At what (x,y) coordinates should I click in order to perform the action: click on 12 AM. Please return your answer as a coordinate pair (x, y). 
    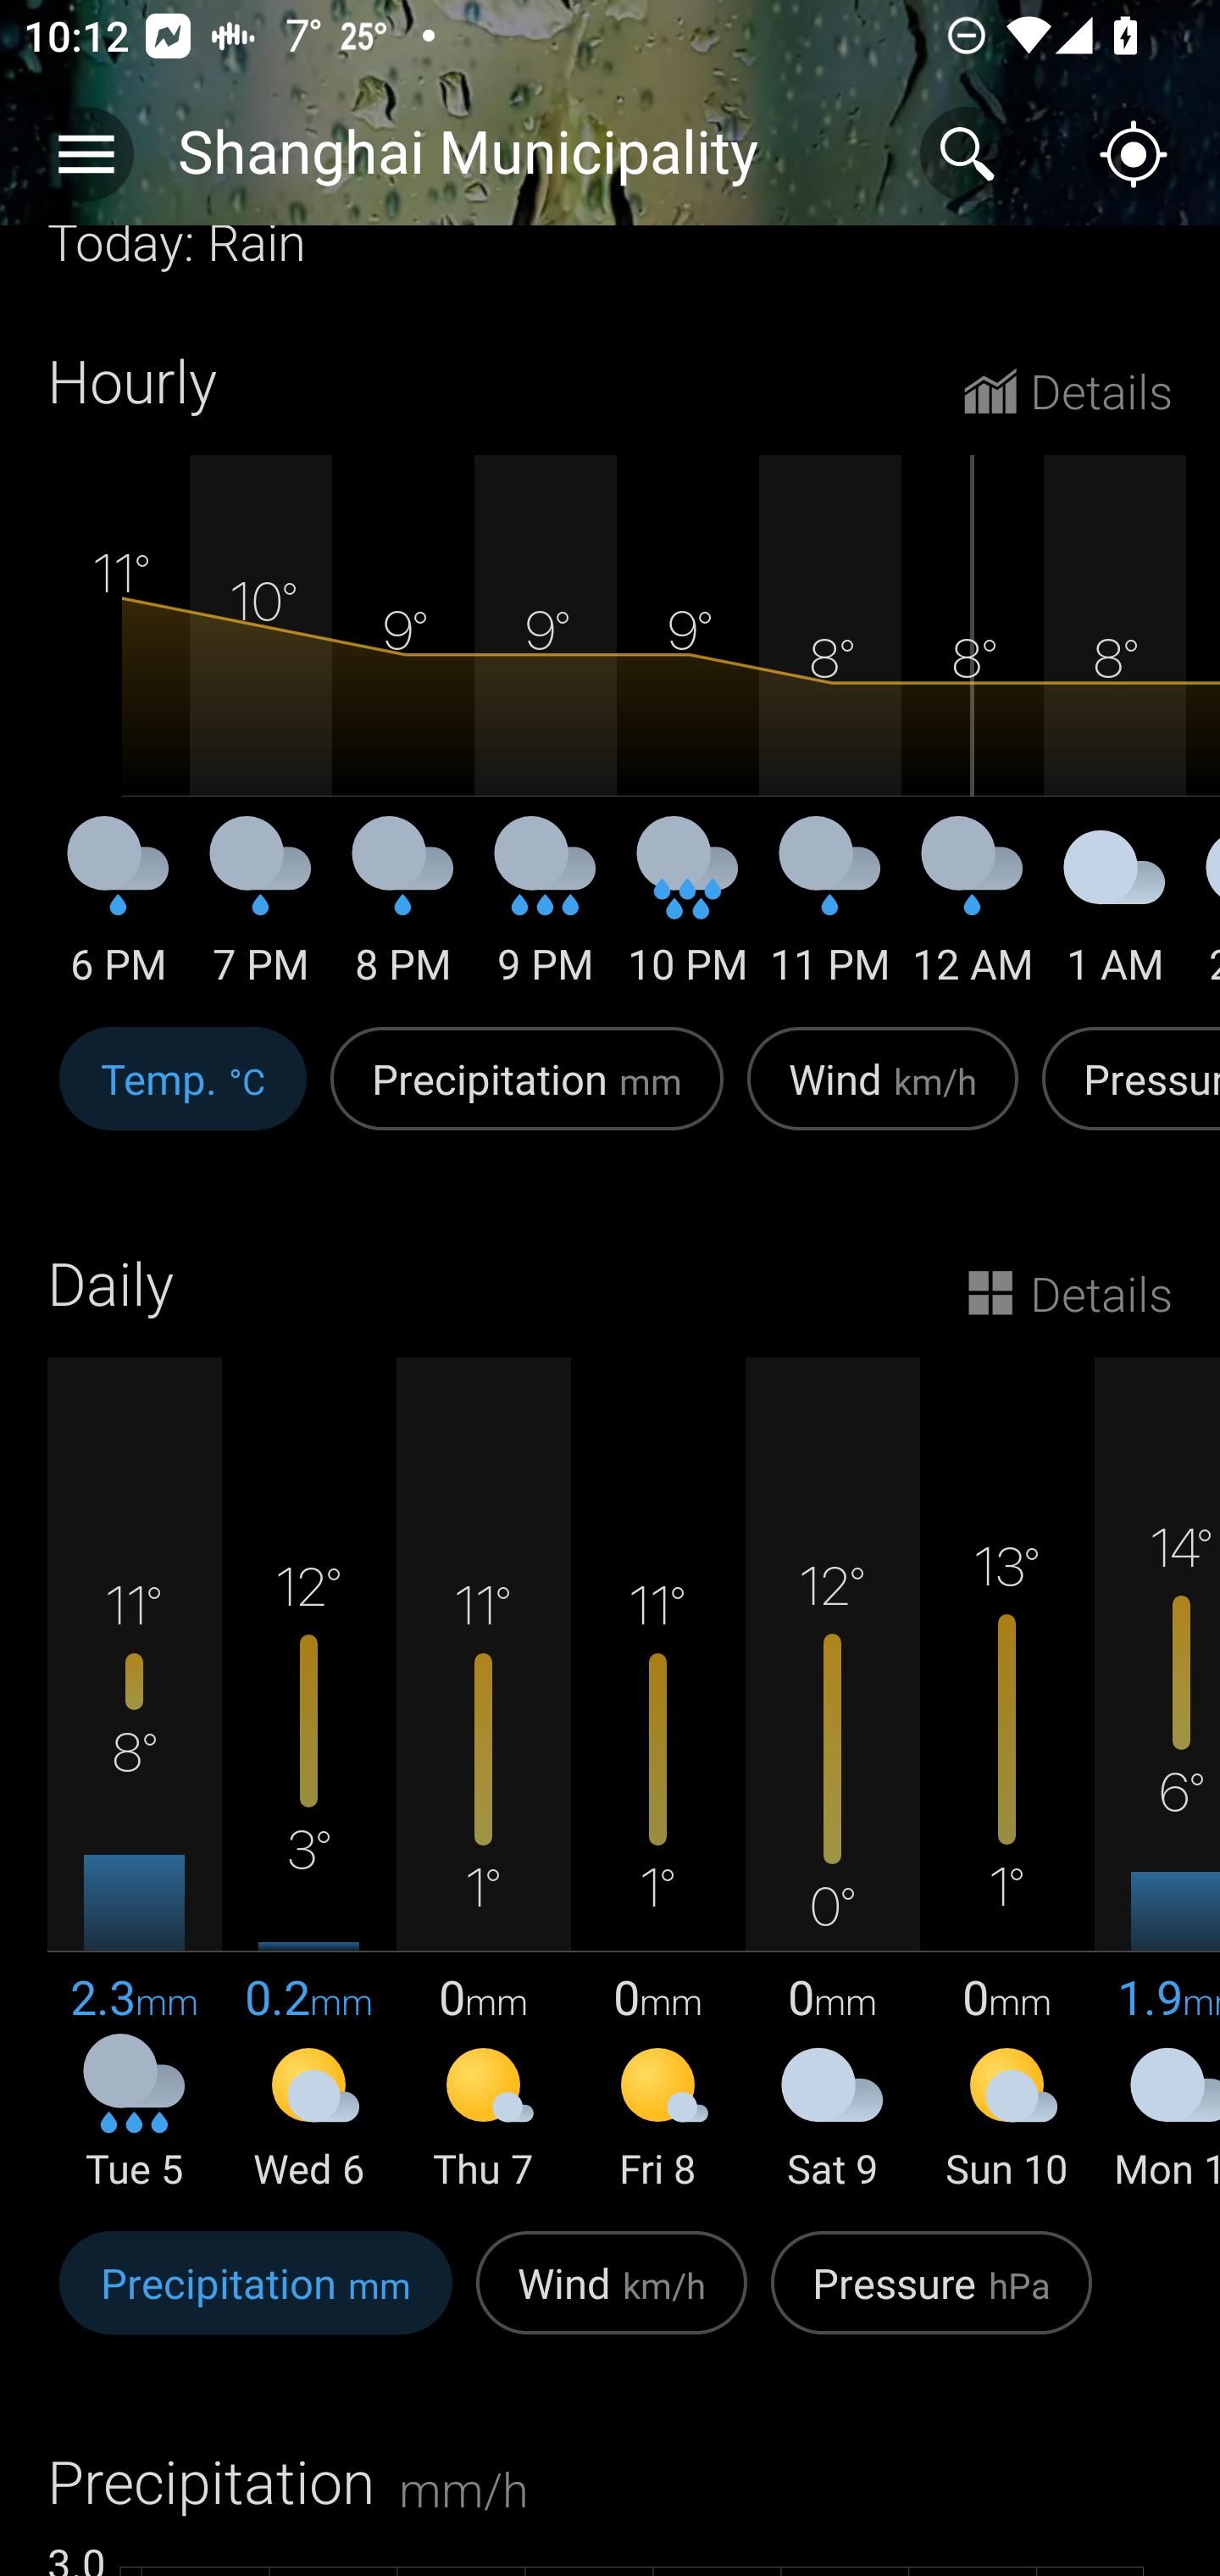
    Looking at the image, I should click on (973, 913).